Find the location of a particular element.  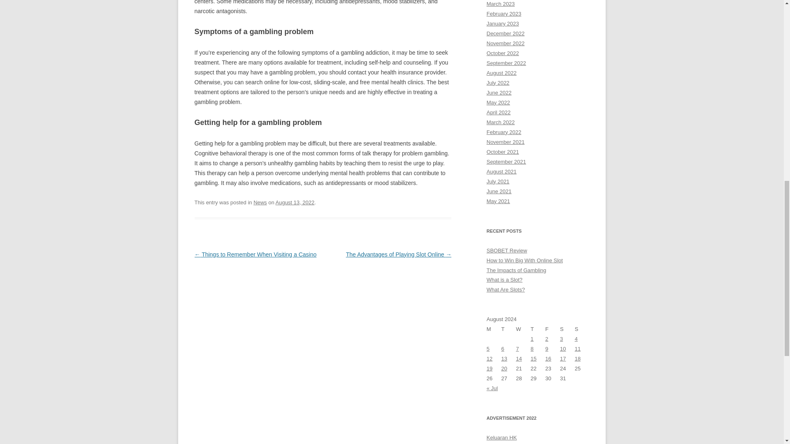

Wednesday is located at coordinates (523, 329).